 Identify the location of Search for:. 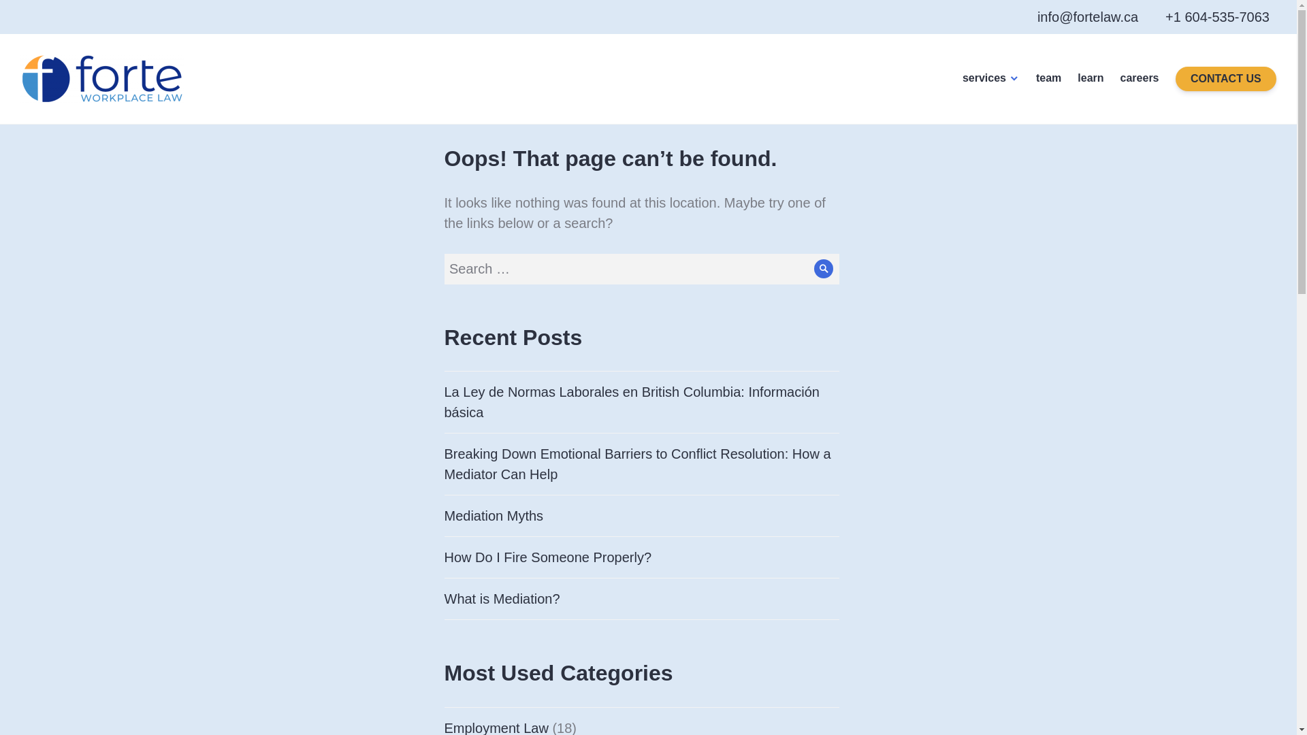
(641, 268).